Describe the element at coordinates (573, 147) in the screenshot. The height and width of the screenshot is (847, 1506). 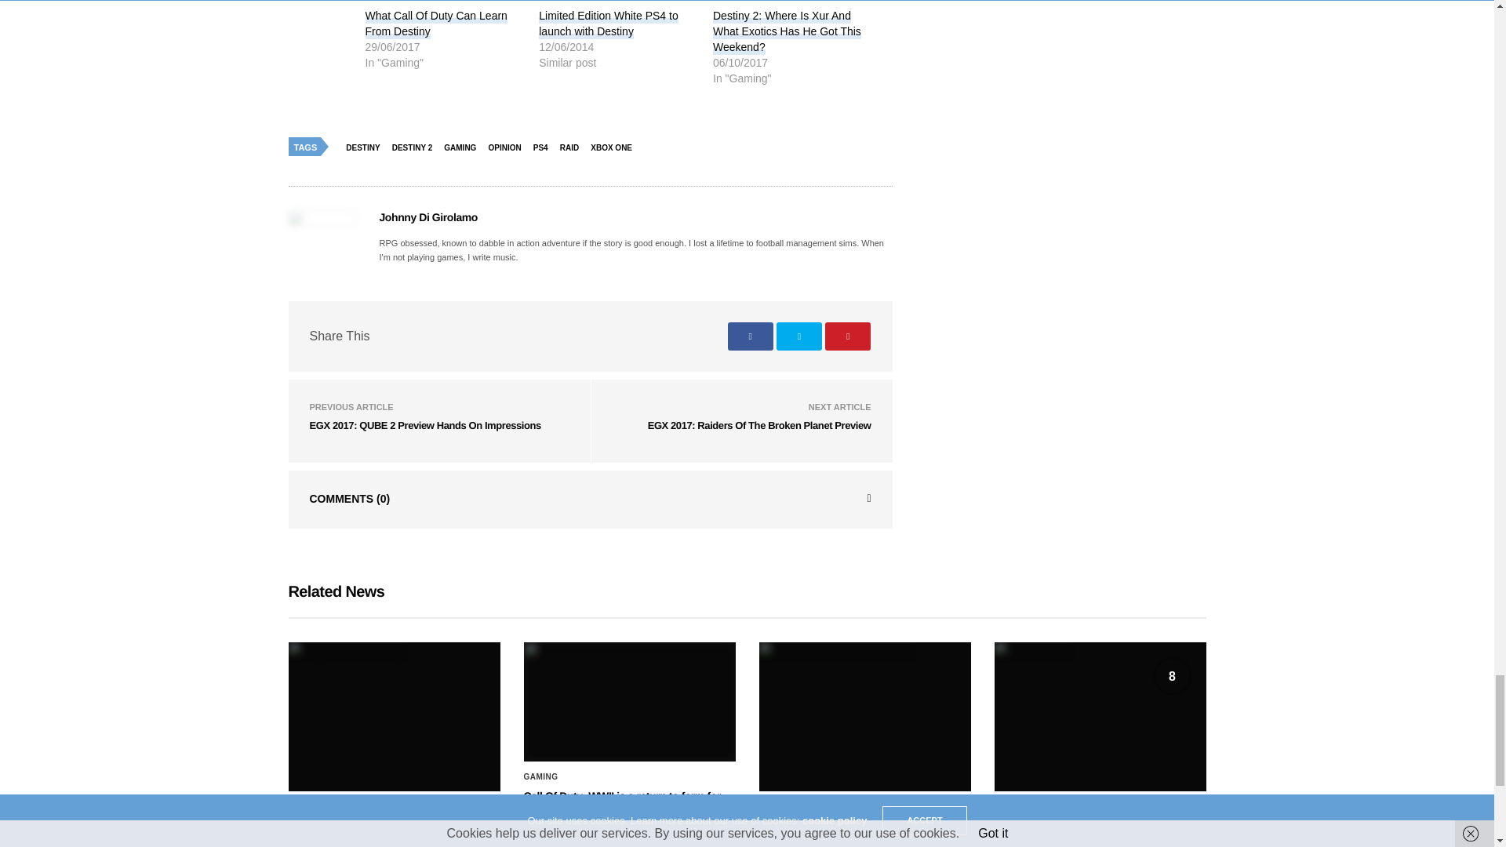
I see `RAID` at that location.